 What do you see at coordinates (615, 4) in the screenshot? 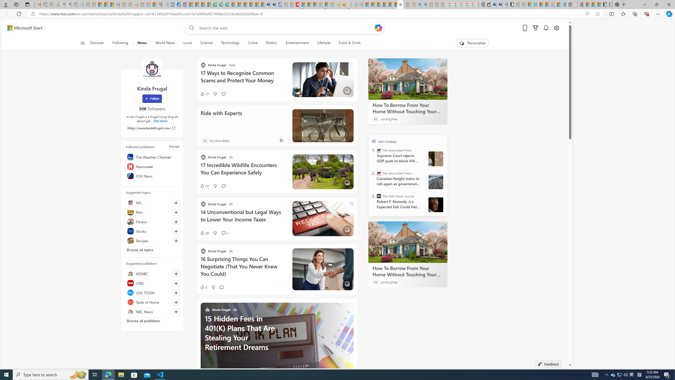
I see `Nordace - Nordace Siena Is Not An Ordinary Backpack` at bounding box center [615, 4].